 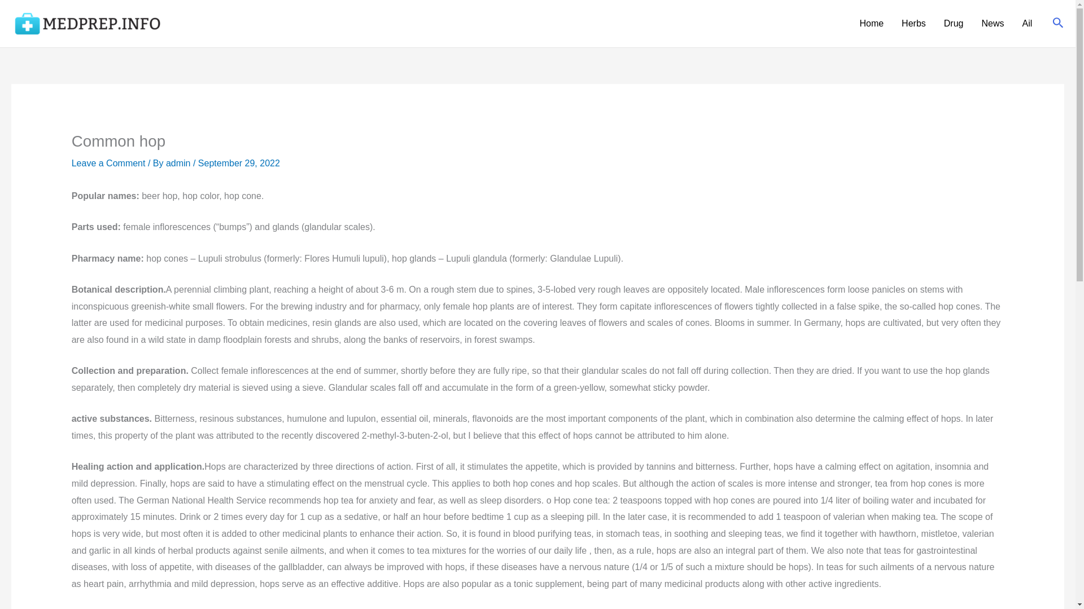 What do you see at coordinates (108, 163) in the screenshot?
I see `Leave a Comment` at bounding box center [108, 163].